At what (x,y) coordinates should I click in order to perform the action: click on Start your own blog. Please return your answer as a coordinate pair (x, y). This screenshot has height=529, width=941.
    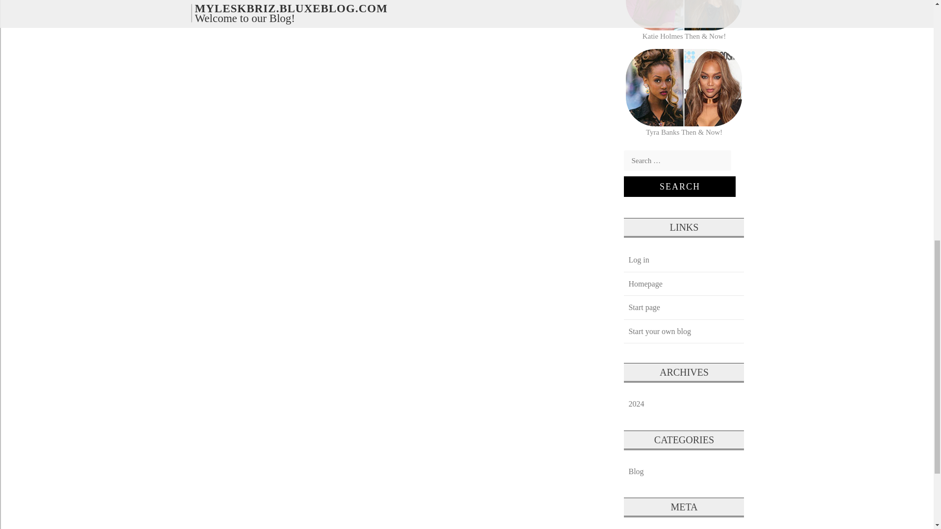
    Looking at the image, I should click on (659, 331).